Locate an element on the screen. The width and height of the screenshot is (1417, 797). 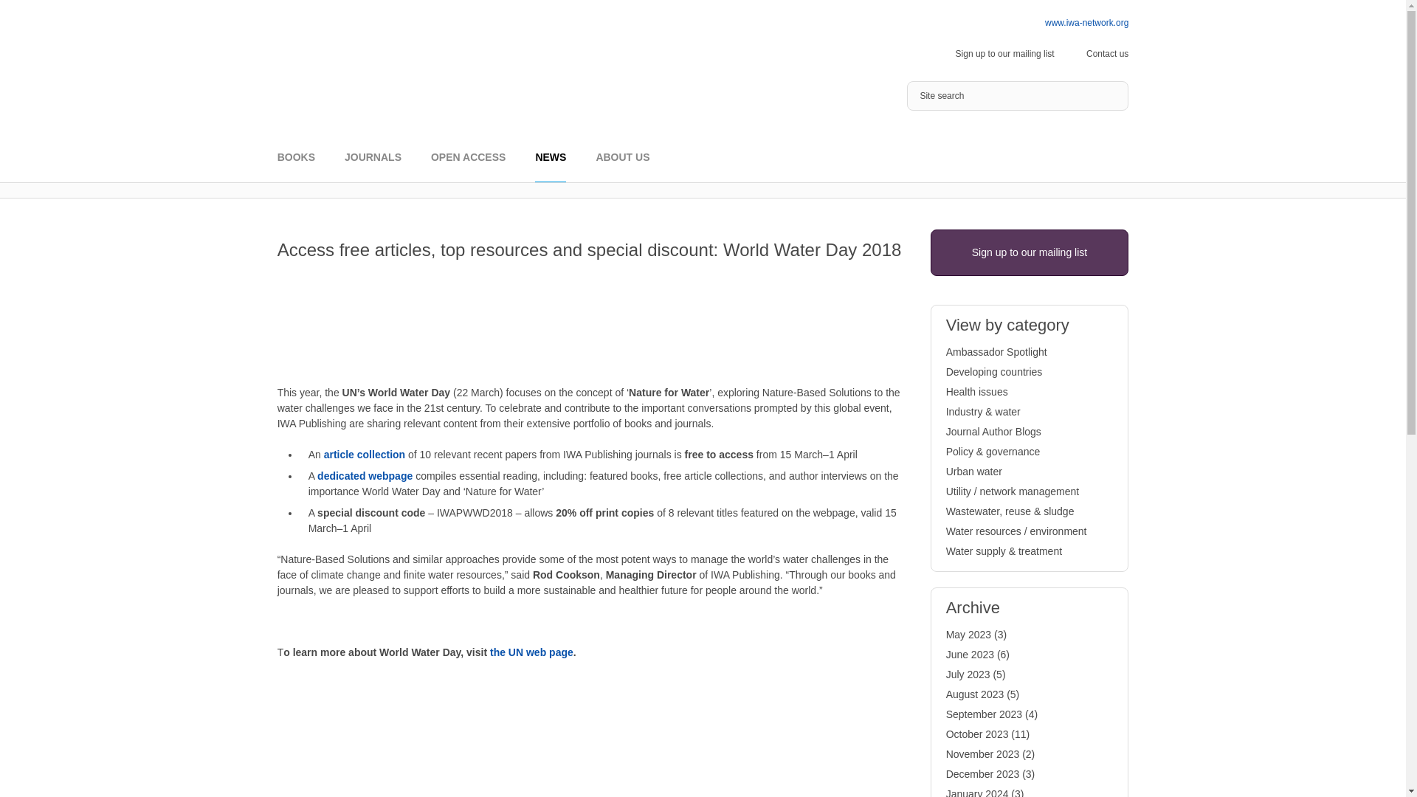
dedicated webpage is located at coordinates (365, 476).